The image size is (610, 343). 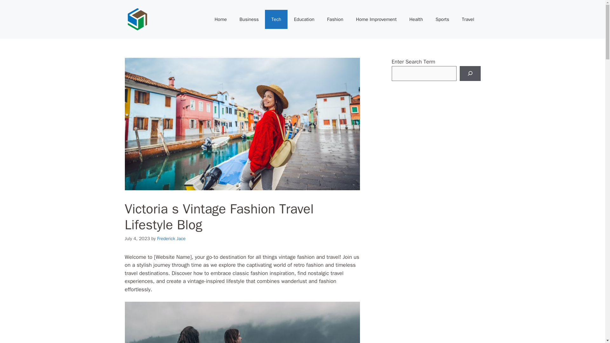 I want to click on Health, so click(x=416, y=19).